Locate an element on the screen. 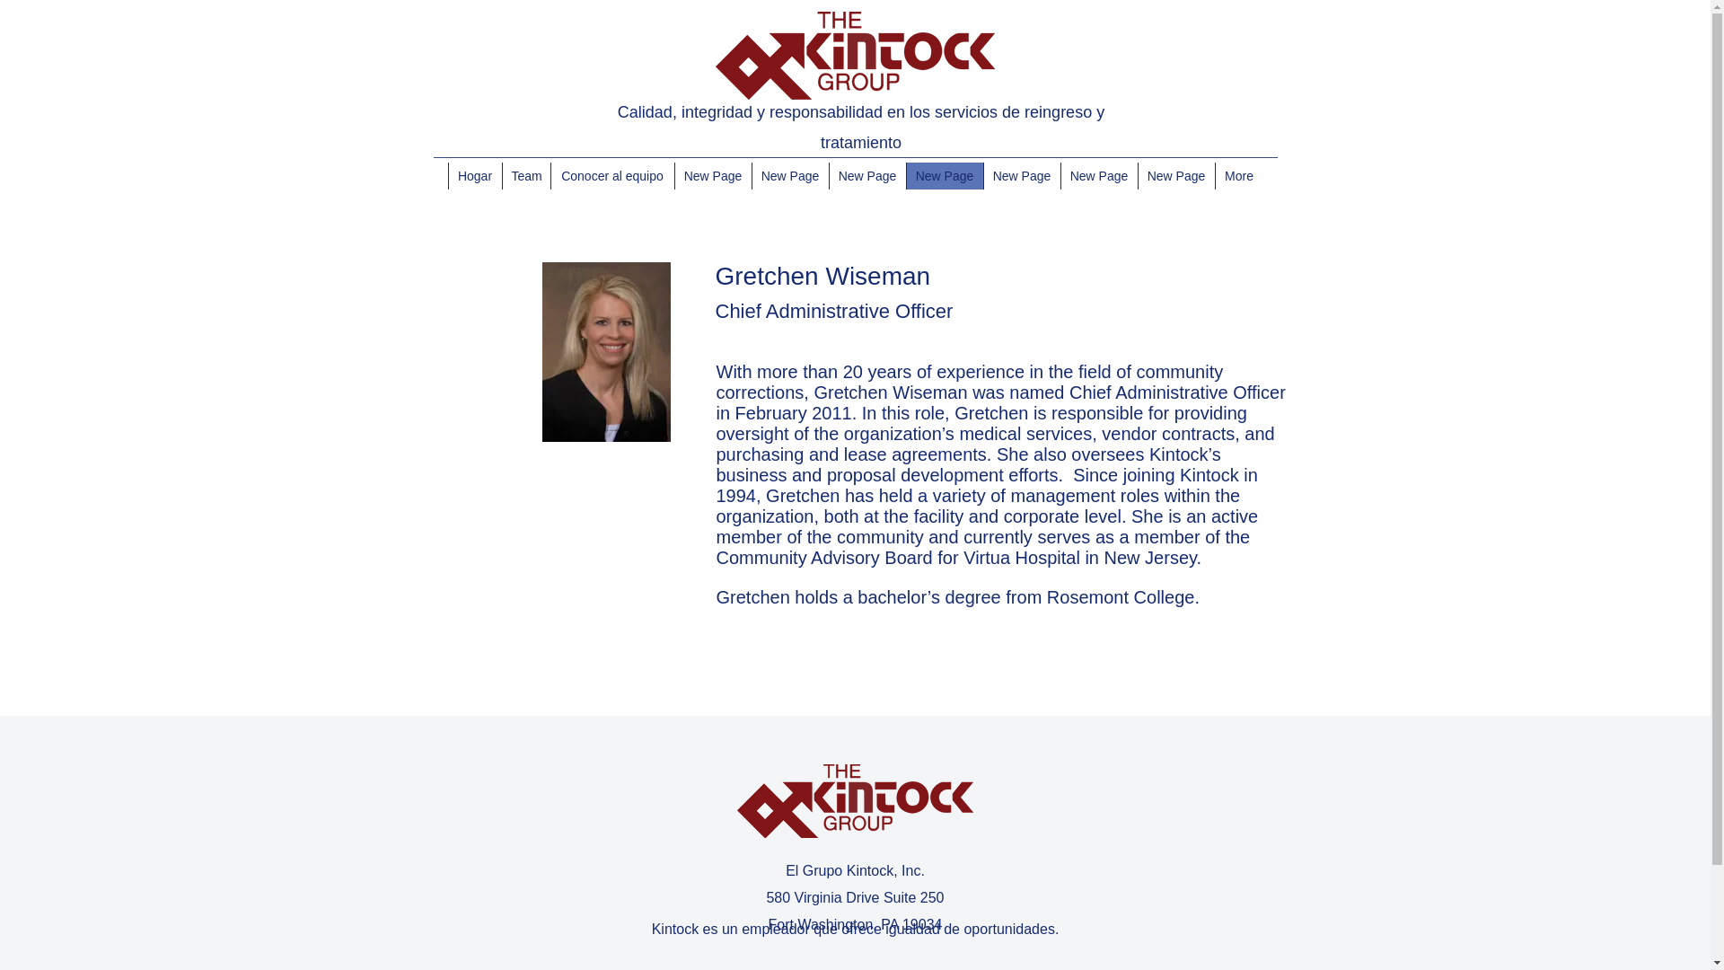 The width and height of the screenshot is (1724, 970). Team is located at coordinates (525, 174).